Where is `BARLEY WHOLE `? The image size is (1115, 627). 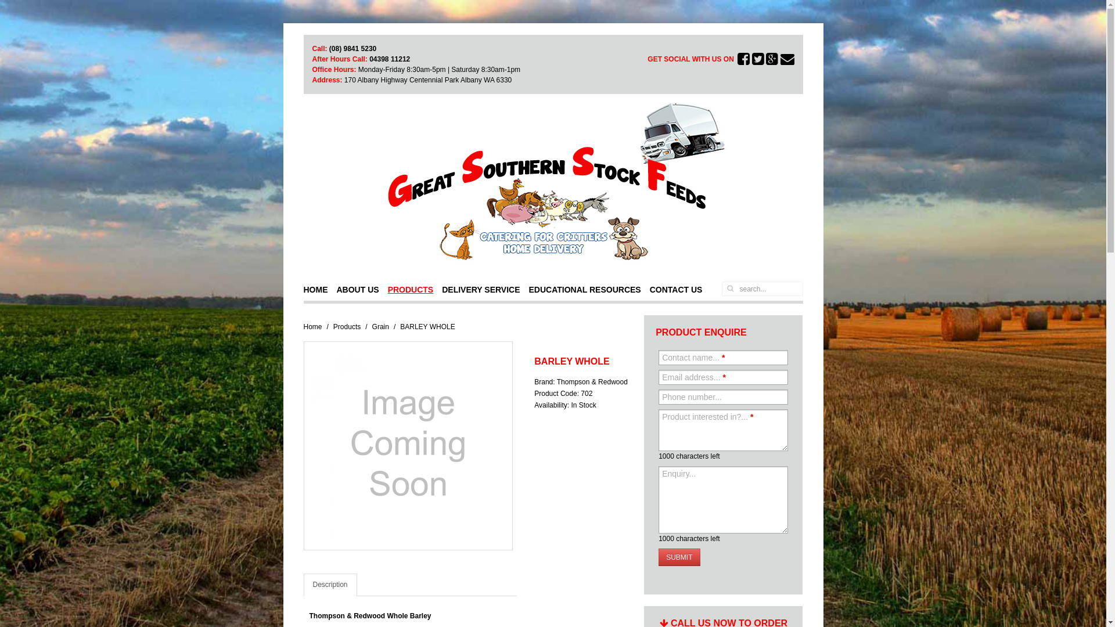 BARLEY WHOLE  is located at coordinates (408, 446).